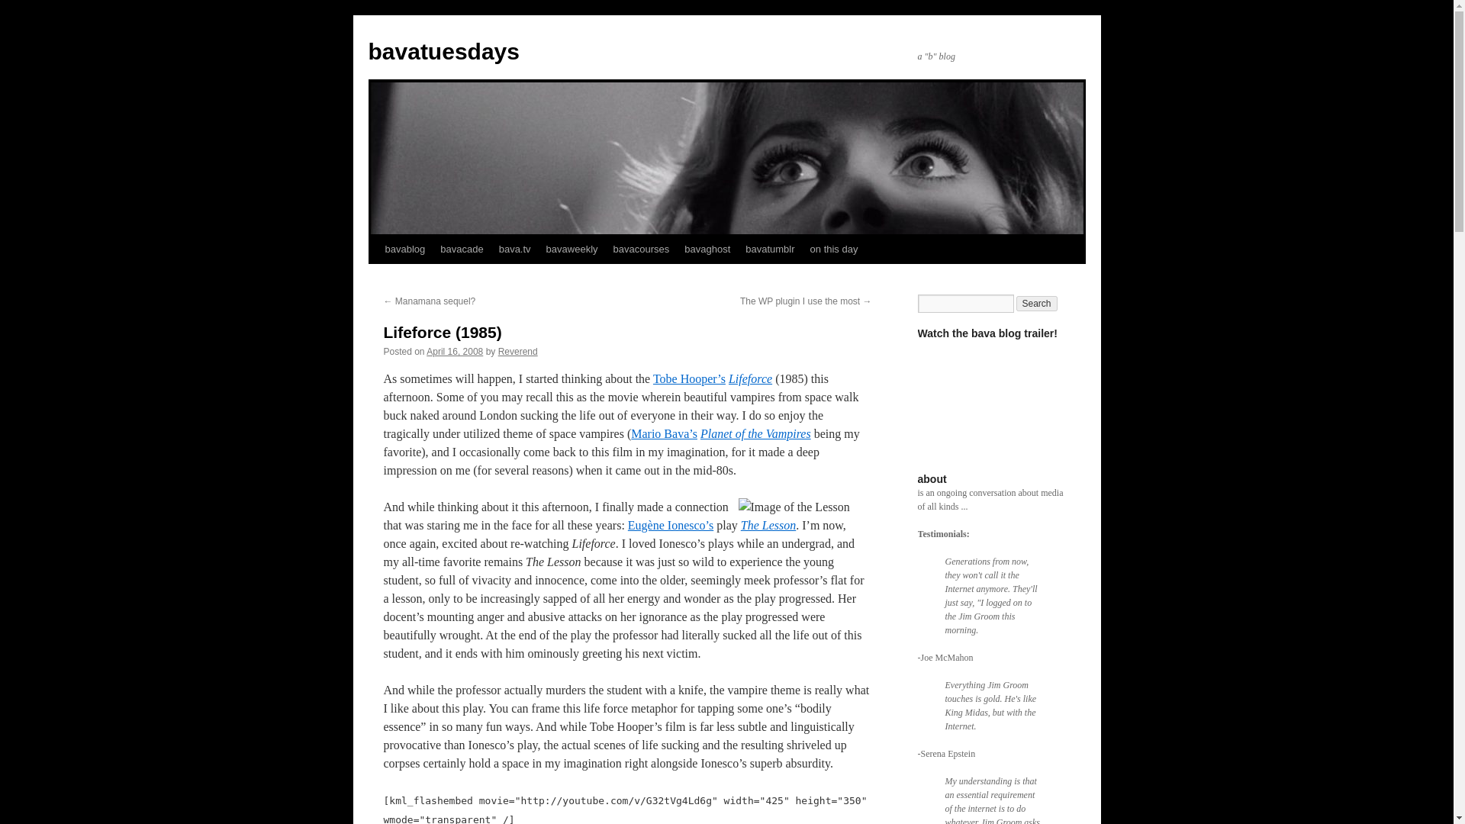  What do you see at coordinates (834, 249) in the screenshot?
I see `on this day` at bounding box center [834, 249].